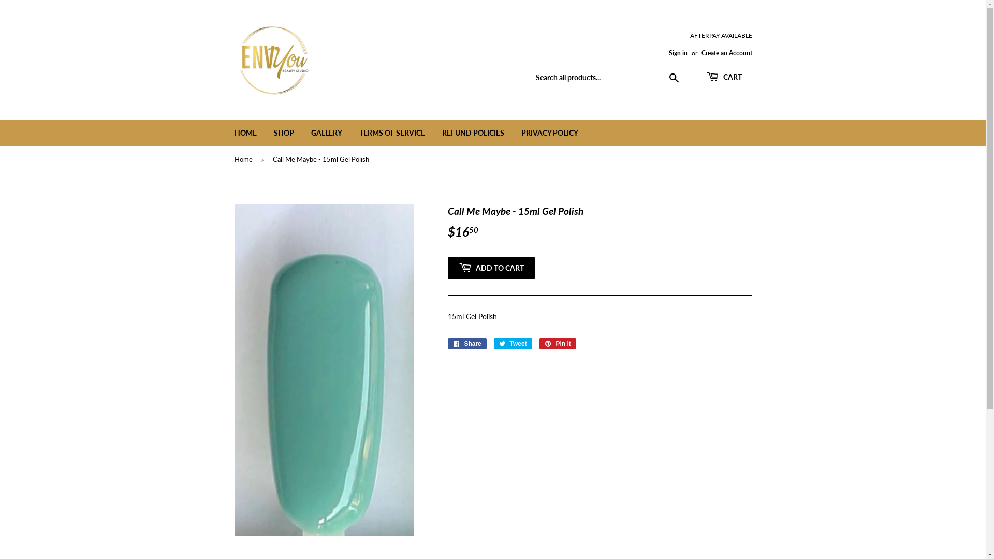 This screenshot has height=559, width=994. What do you see at coordinates (244, 159) in the screenshot?
I see `Home` at bounding box center [244, 159].